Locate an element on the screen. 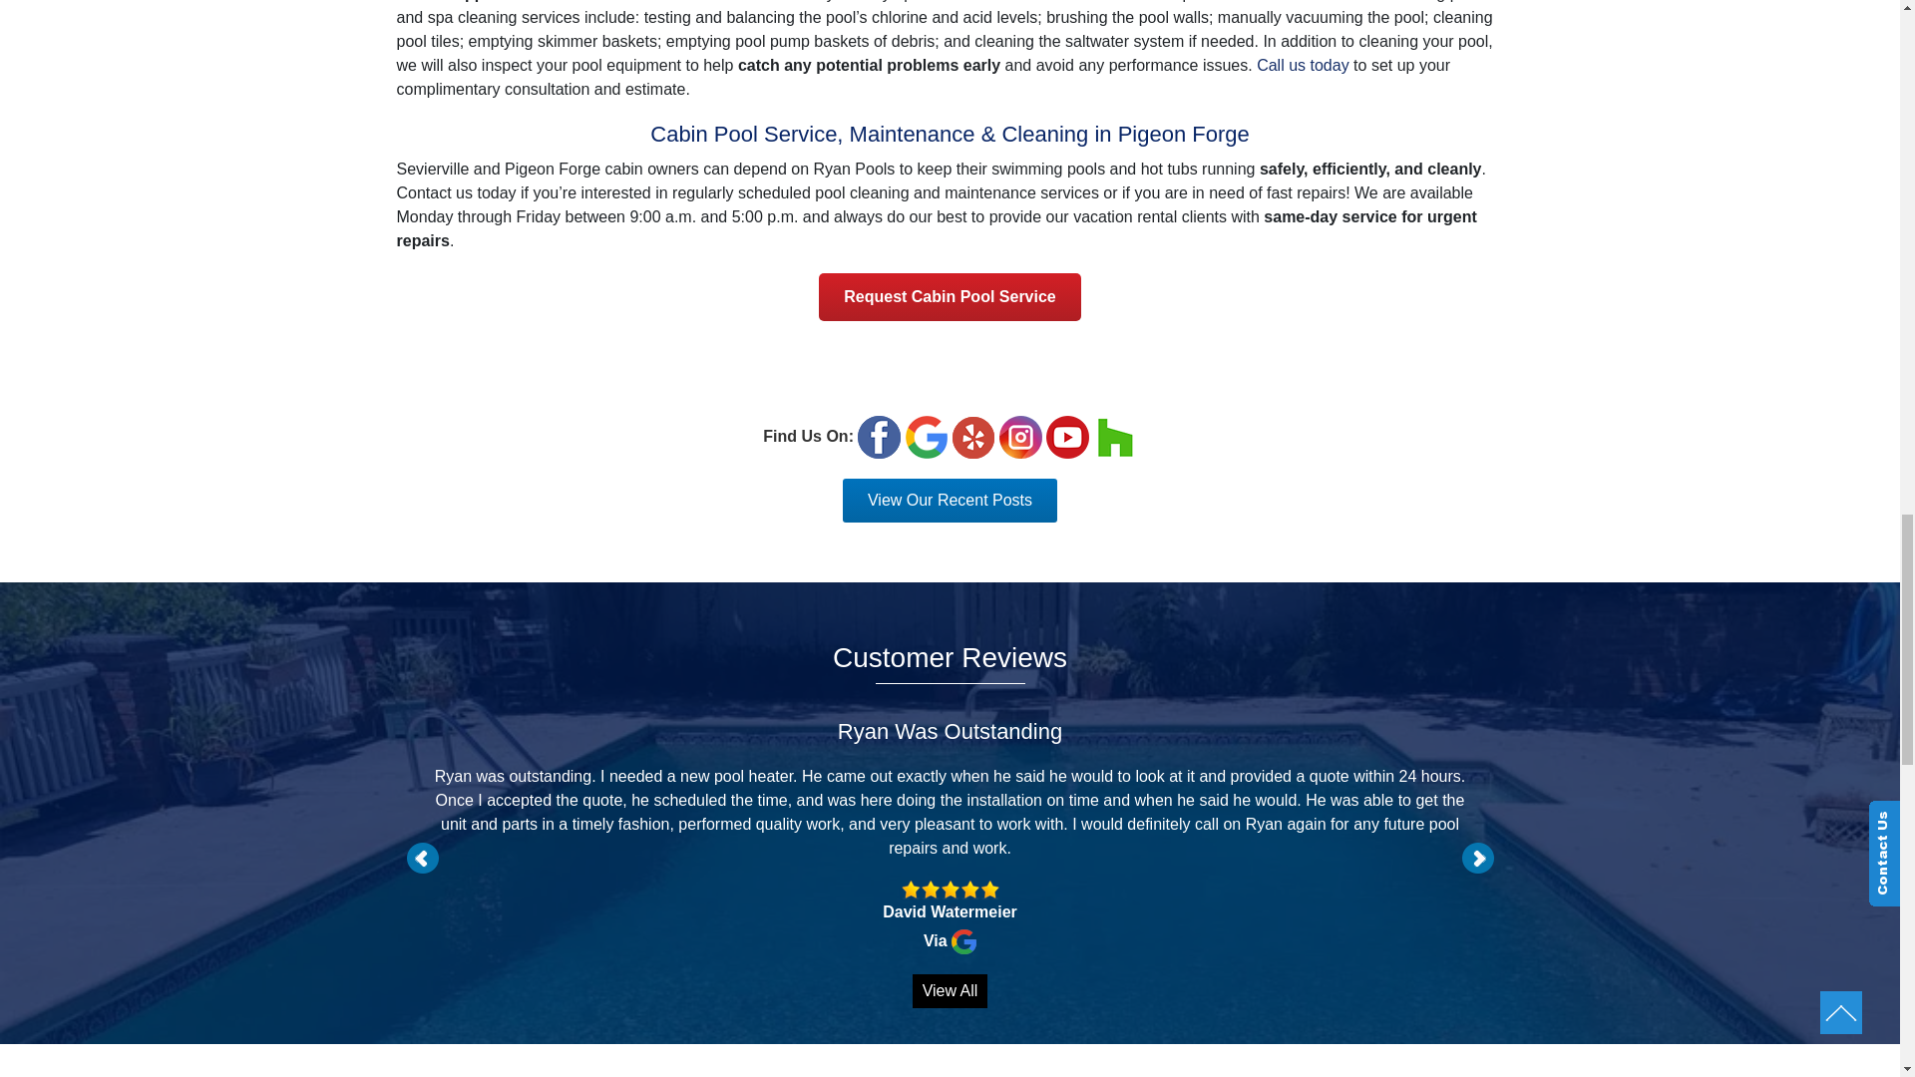  Post Reviews on Yelp Listing is located at coordinates (972, 437).